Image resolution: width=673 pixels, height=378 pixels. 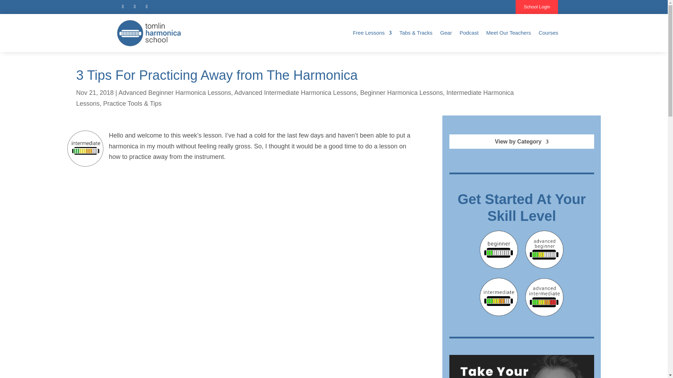 I want to click on Meet Our Teachers, so click(x=508, y=33).